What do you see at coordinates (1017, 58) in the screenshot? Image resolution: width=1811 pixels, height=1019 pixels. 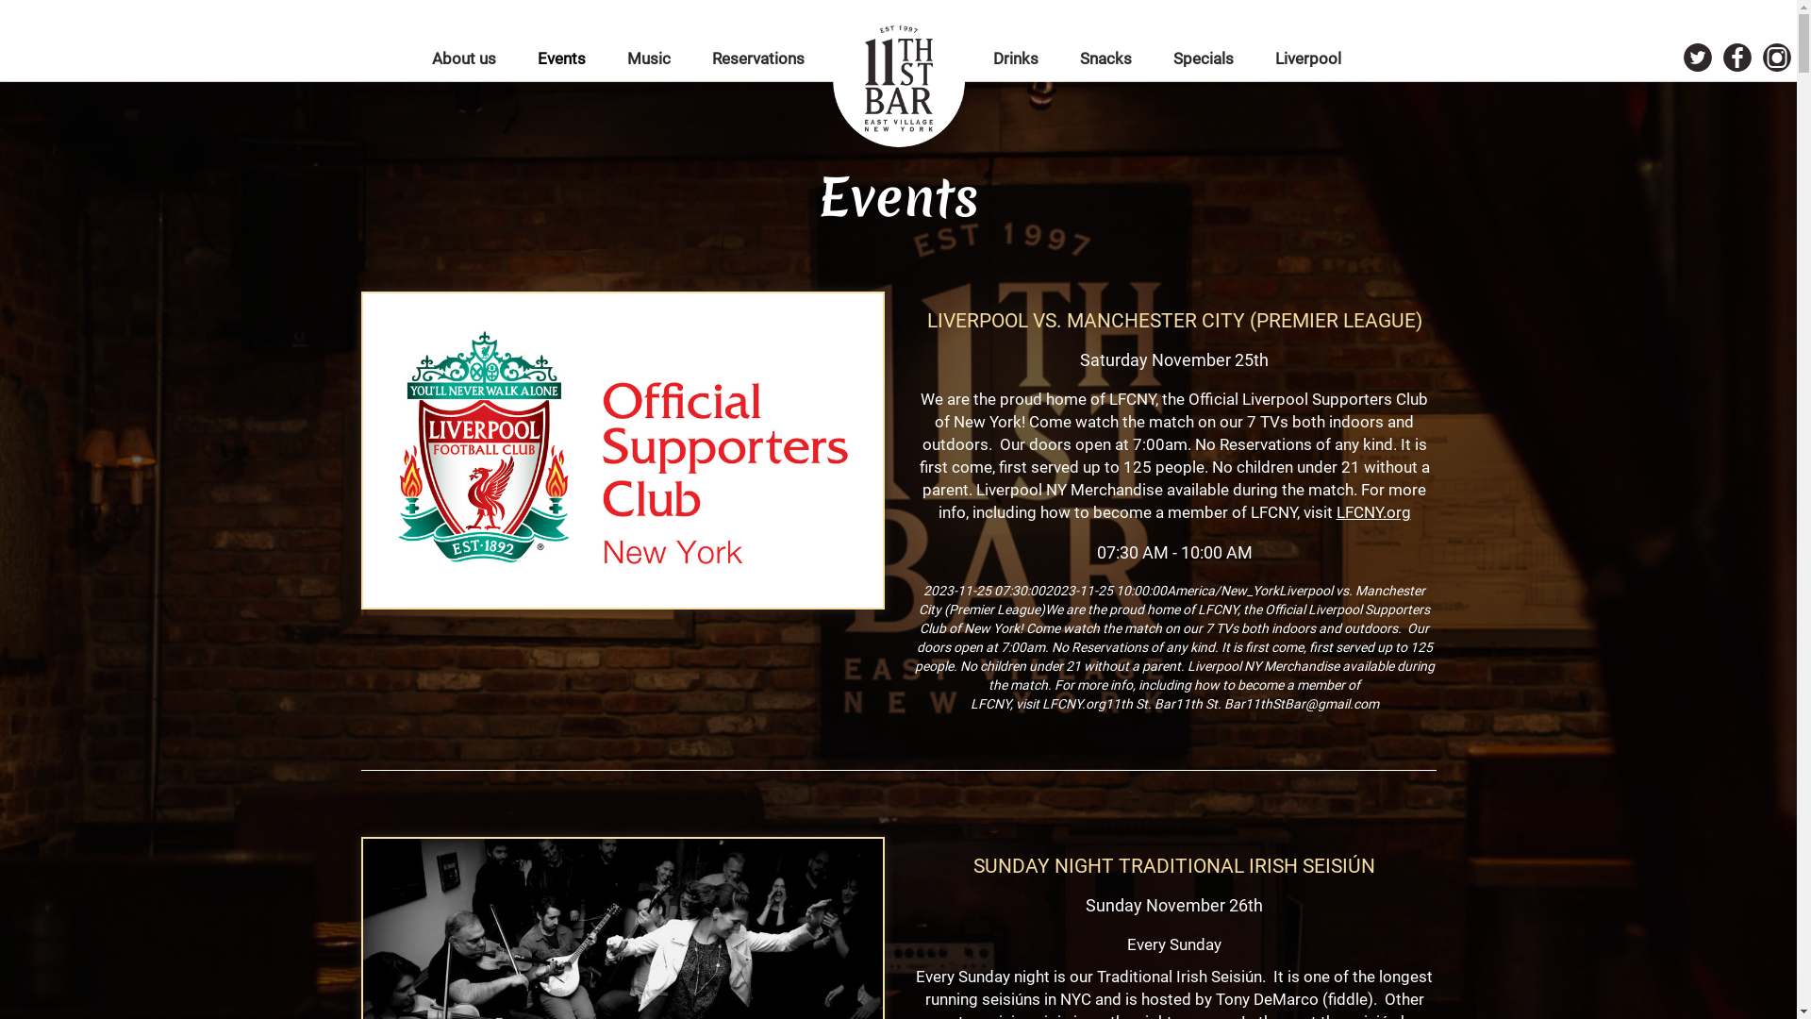 I see `Drinks` at bounding box center [1017, 58].